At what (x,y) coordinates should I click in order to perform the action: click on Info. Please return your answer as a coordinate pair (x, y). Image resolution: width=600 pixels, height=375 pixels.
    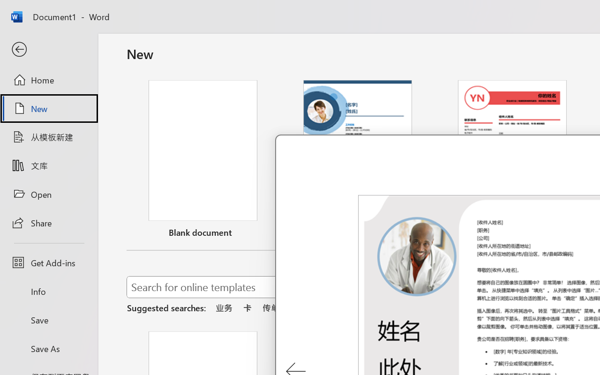
    Looking at the image, I should click on (49, 292).